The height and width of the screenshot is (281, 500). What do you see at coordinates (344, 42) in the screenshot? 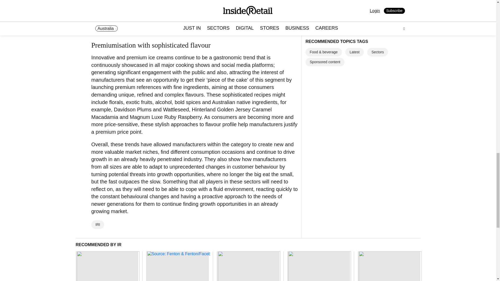
I see `3rd party ad content` at bounding box center [344, 42].